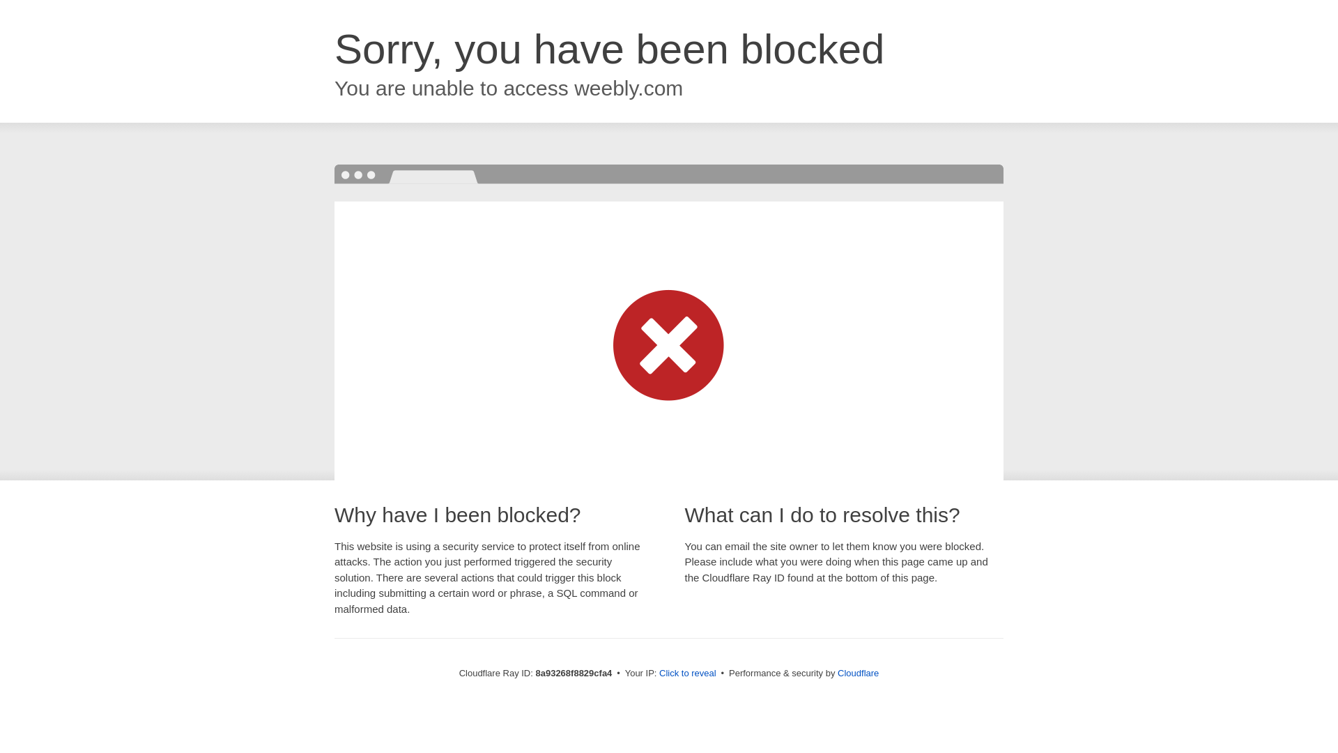 Image resolution: width=1338 pixels, height=753 pixels. What do you see at coordinates (687, 674) in the screenshot?
I see `Click to reveal` at bounding box center [687, 674].